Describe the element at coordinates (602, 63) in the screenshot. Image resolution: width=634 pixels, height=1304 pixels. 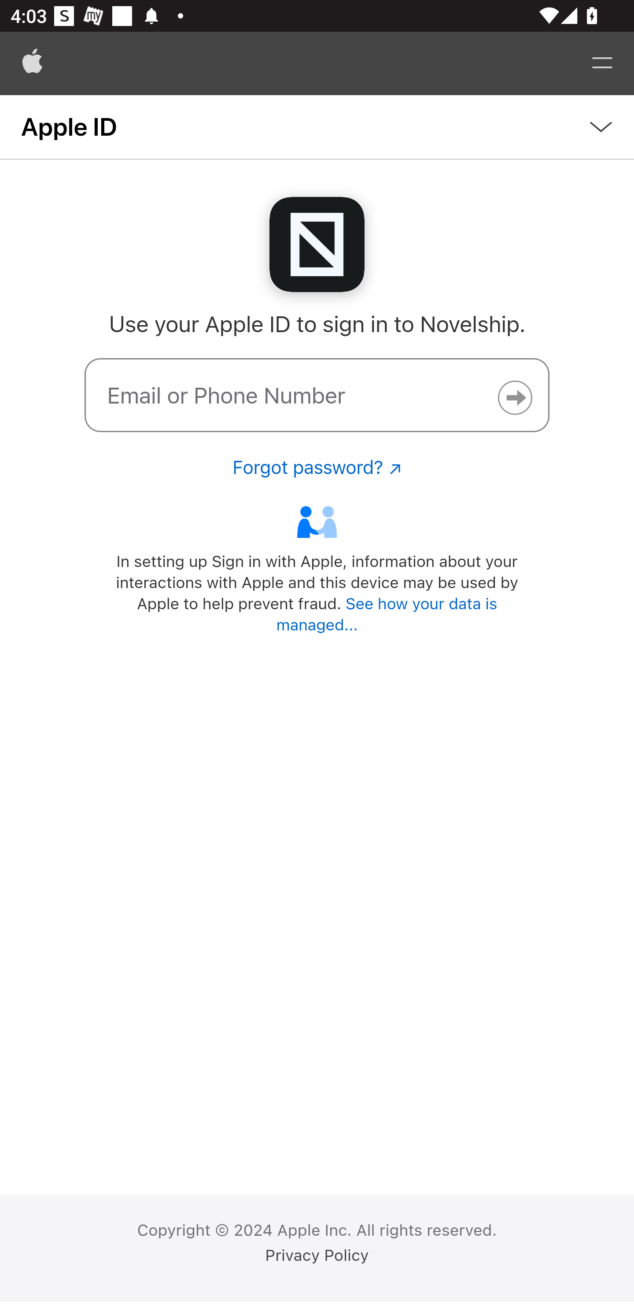
I see `Menu` at that location.